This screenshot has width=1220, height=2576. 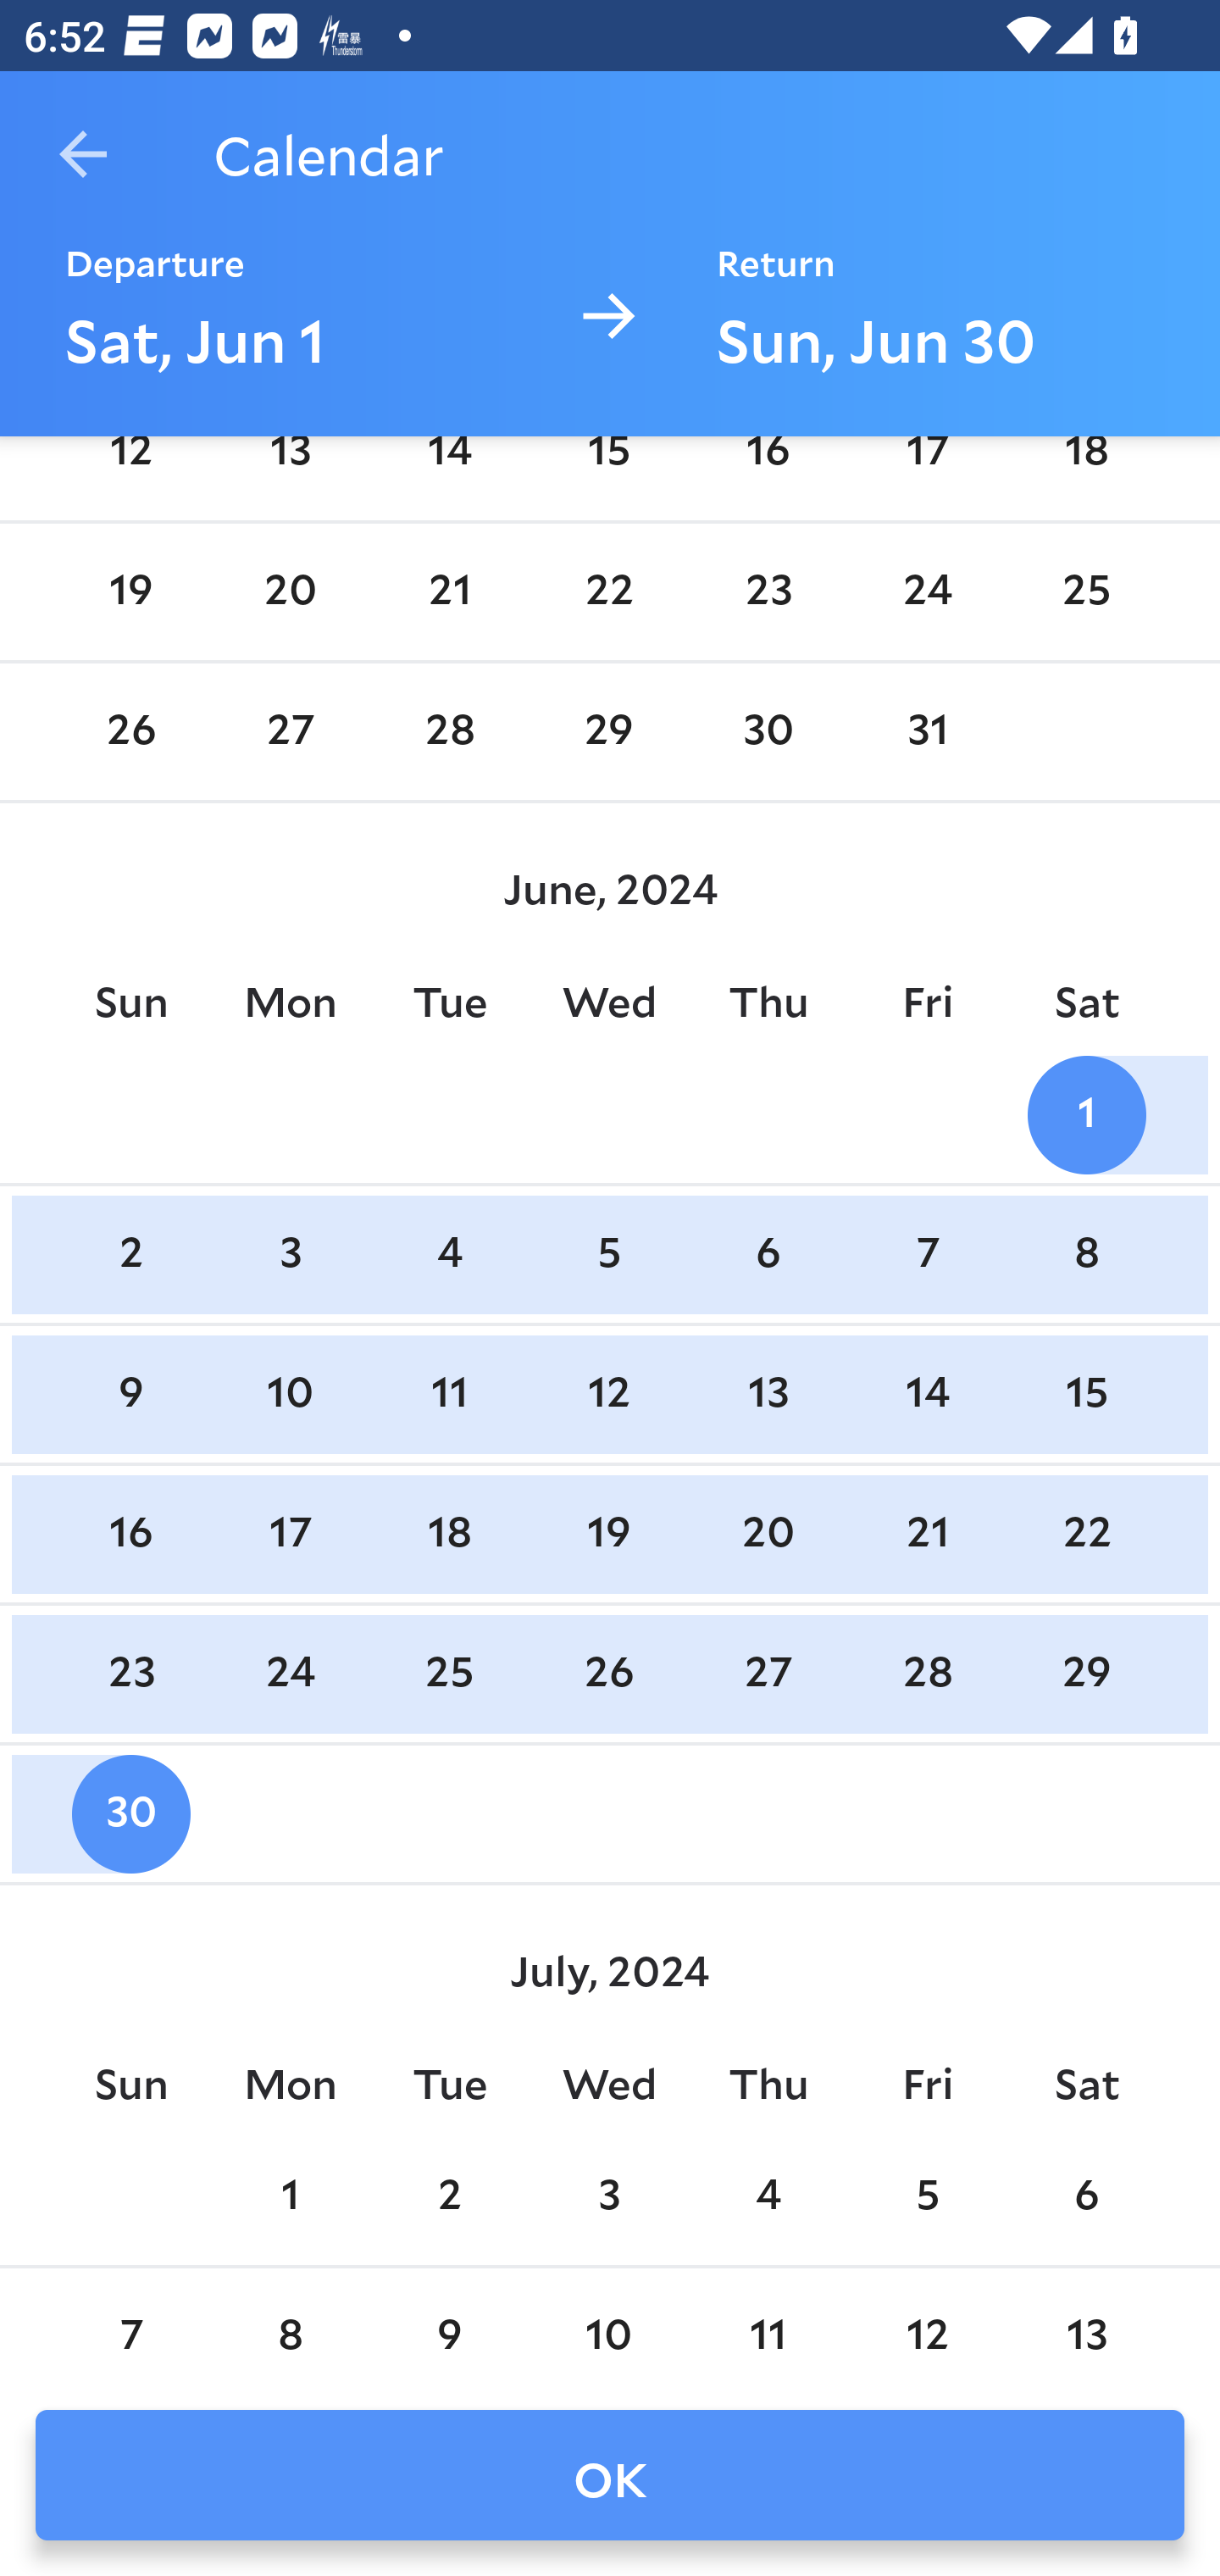 I want to click on 13, so click(x=768, y=1393).